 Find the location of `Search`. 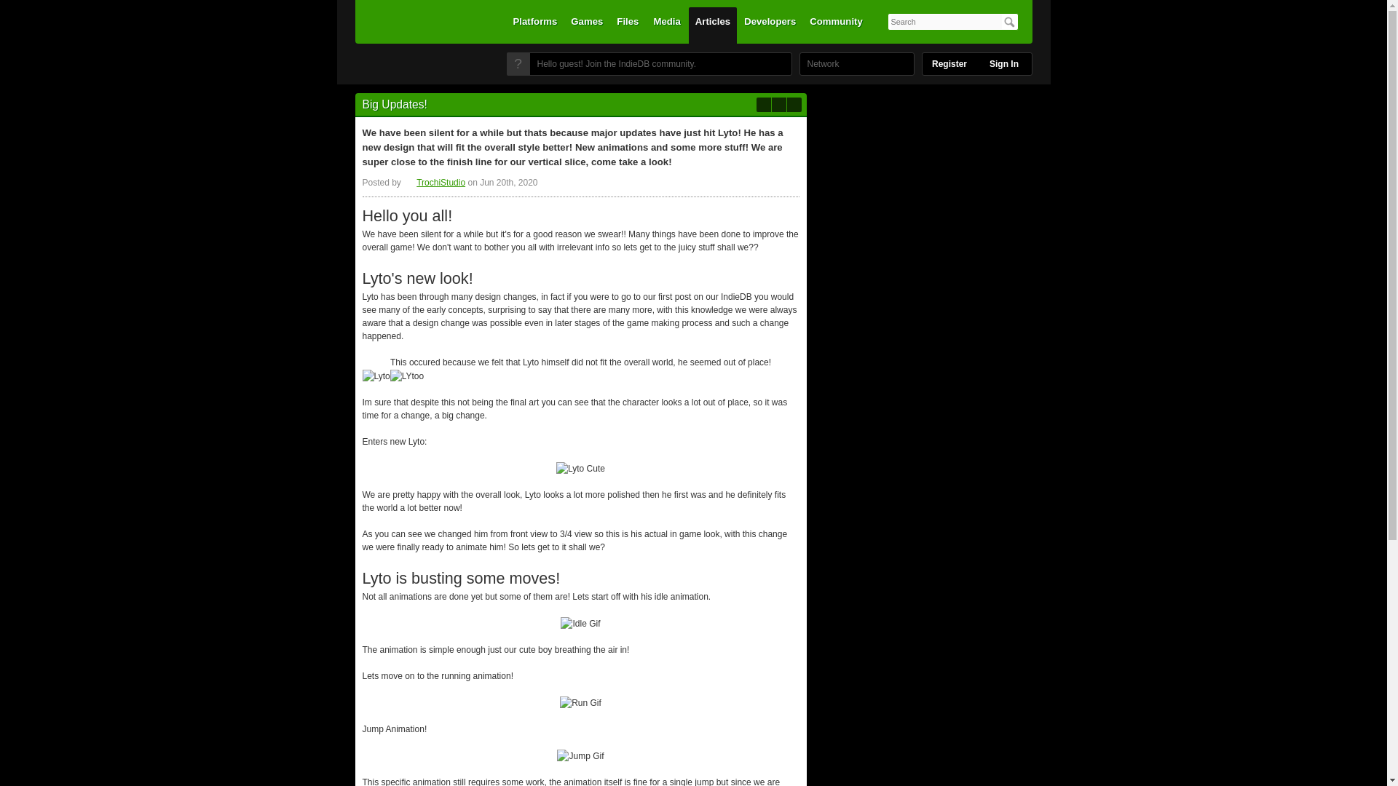

Search is located at coordinates (1009, 22).